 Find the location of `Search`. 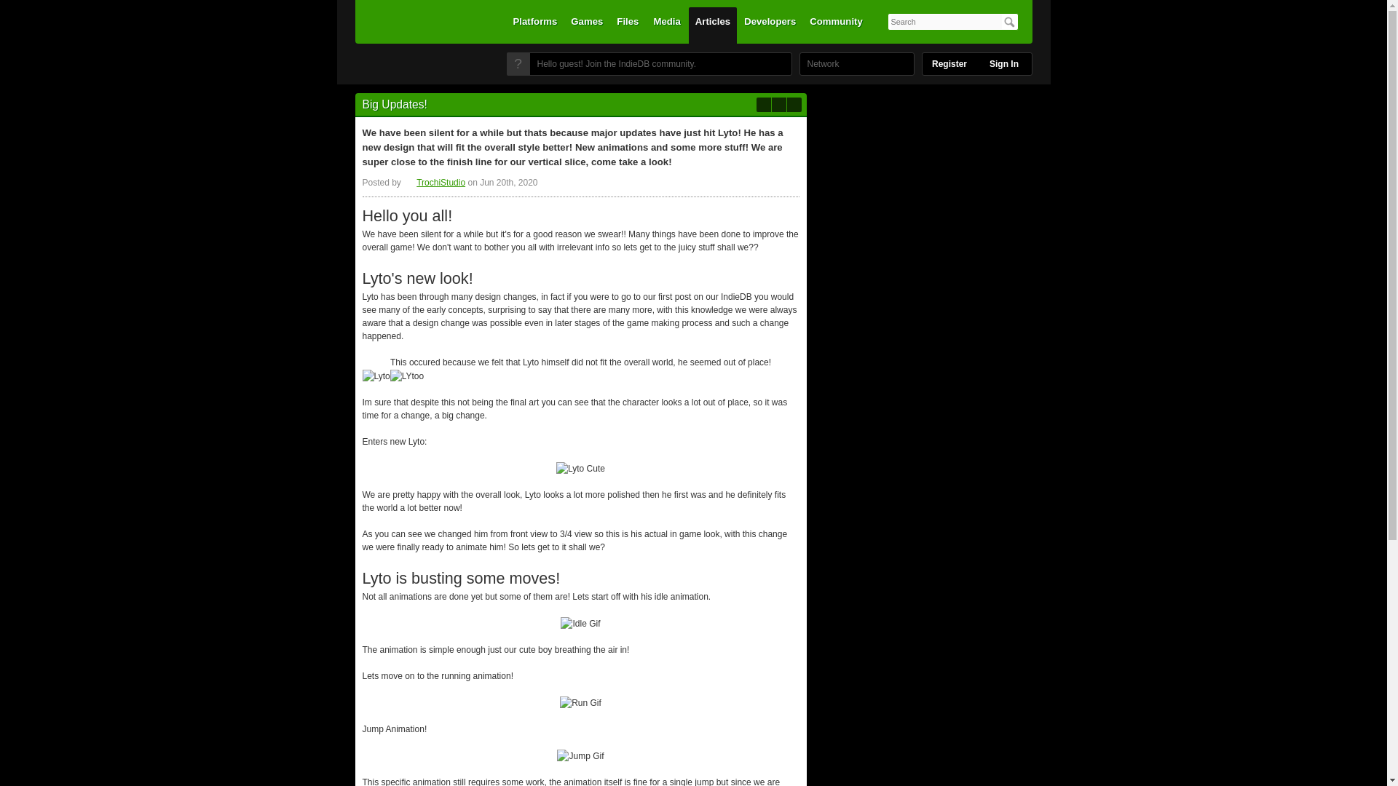

Search is located at coordinates (1009, 22).